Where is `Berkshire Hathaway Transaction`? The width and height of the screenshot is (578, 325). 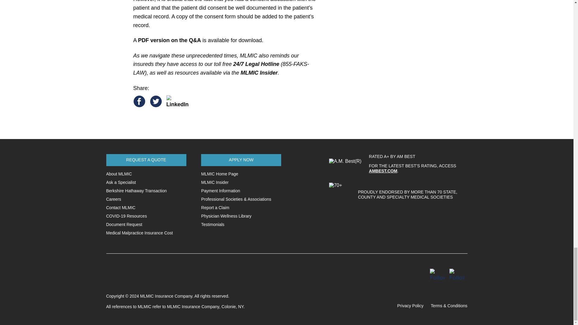
Berkshire Hathaway Transaction is located at coordinates (136, 191).